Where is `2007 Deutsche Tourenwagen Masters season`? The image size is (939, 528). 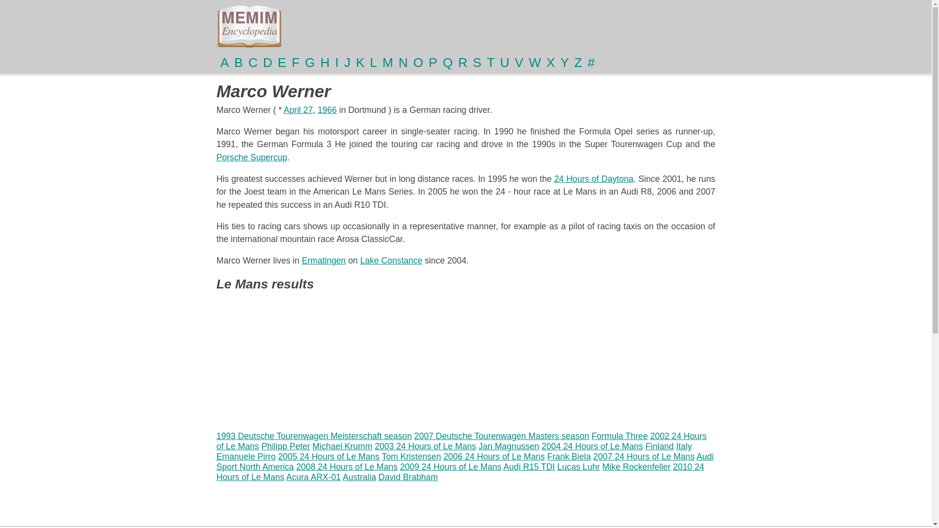
2007 Deutsche Tourenwagen Masters season is located at coordinates (502, 436).